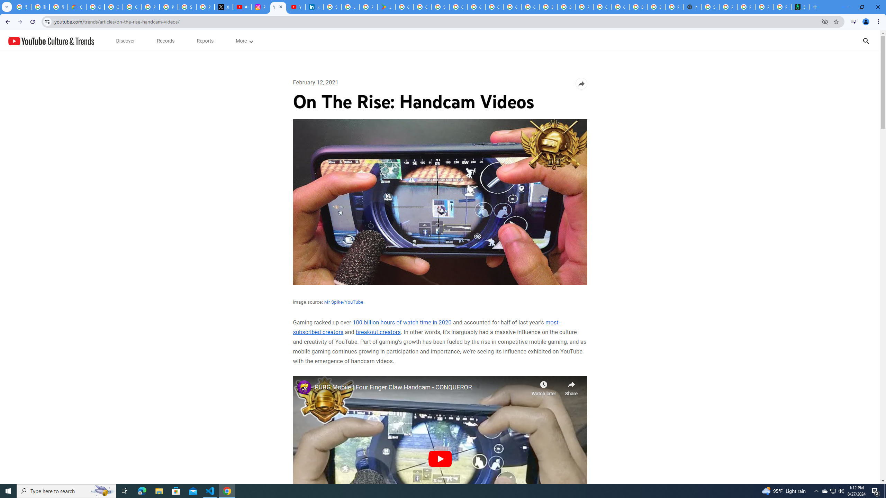 The height and width of the screenshot is (498, 886). Describe the element at coordinates (581, 84) in the screenshot. I see `Toggle share toolbar open/closed` at that location.